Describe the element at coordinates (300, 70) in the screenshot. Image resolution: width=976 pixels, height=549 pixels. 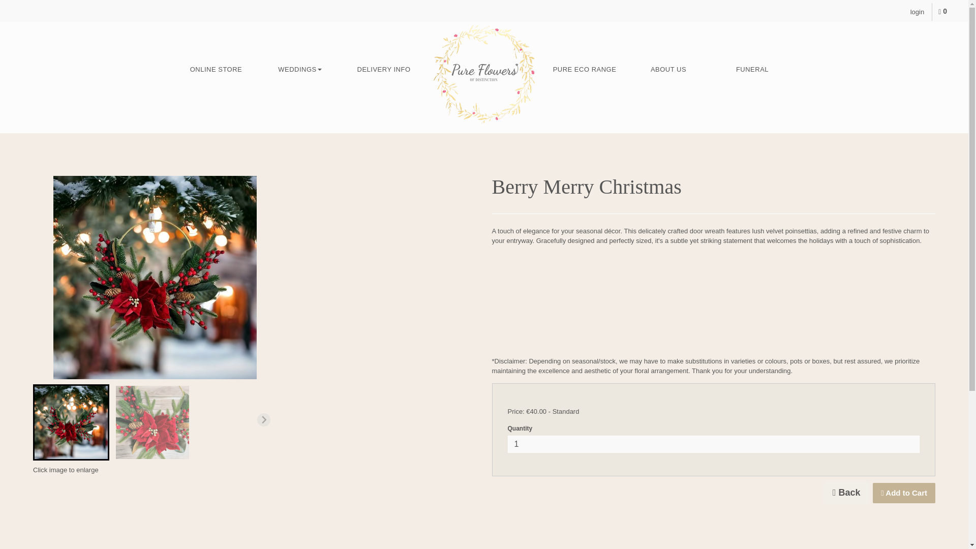
I see `WEDDINGS` at that location.